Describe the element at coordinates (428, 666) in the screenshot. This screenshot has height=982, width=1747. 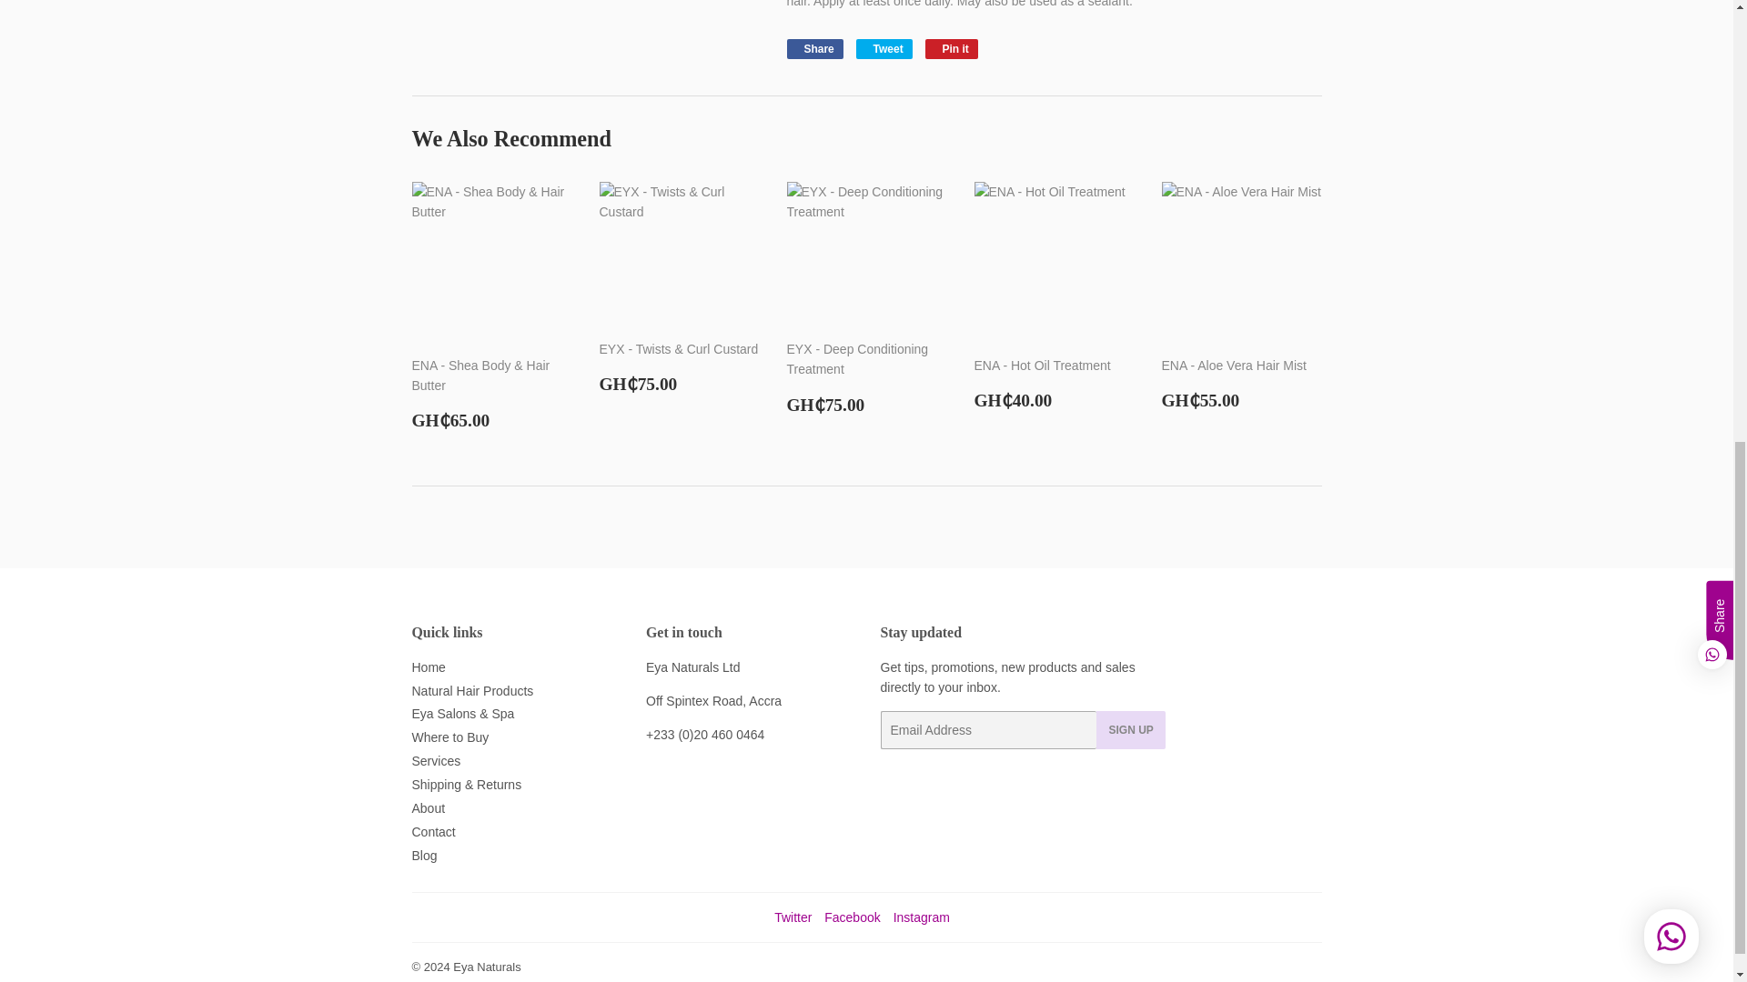
I see `Tweet on Twitter` at that location.